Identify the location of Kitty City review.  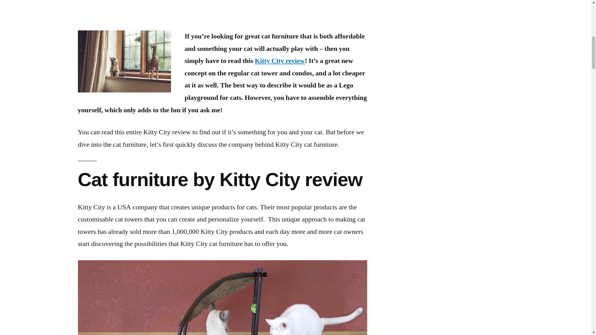
(280, 61).